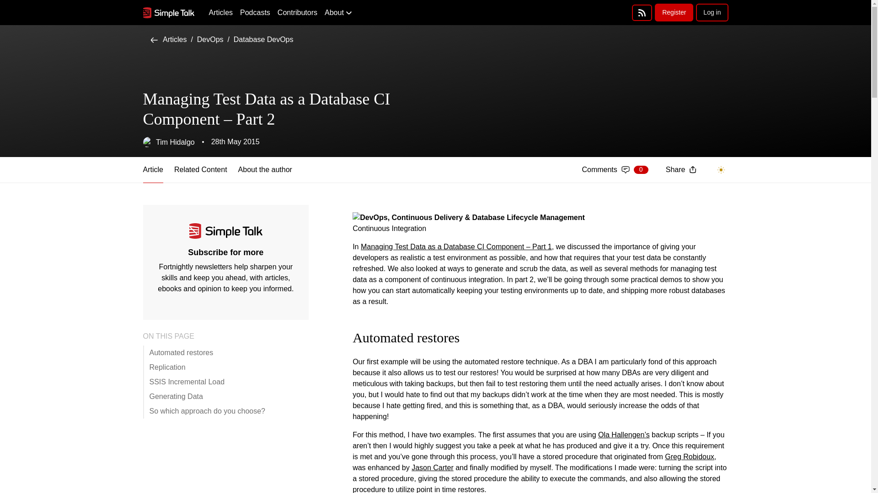  I want to click on Tim Hidalgo, so click(168, 142).